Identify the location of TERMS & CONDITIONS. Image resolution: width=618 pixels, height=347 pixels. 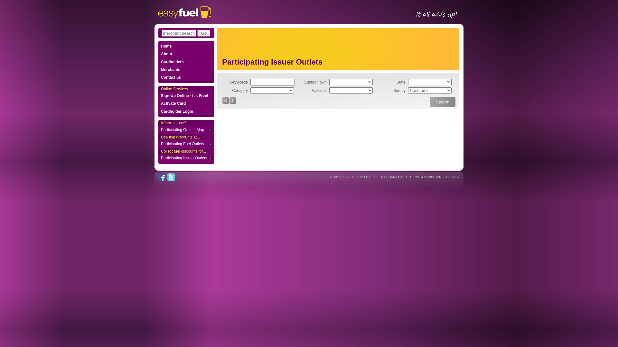
(426, 177).